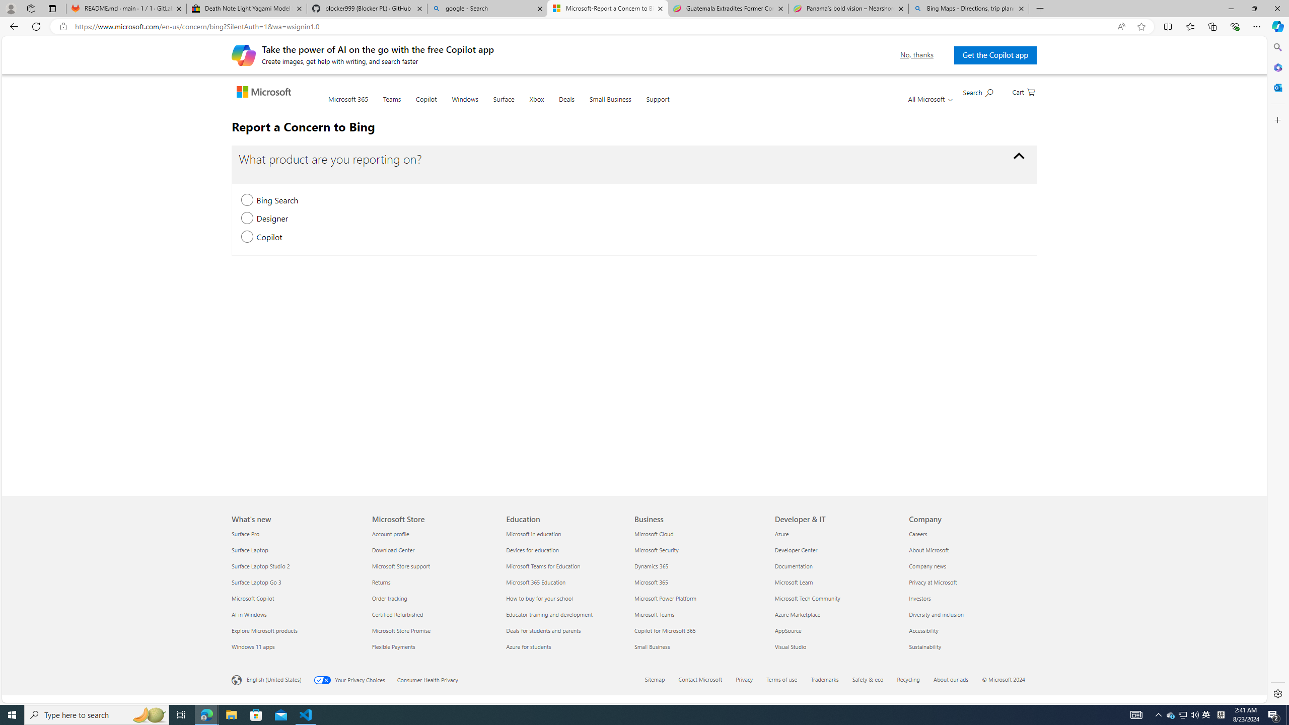 The height and width of the screenshot is (725, 1289). Describe the element at coordinates (924, 646) in the screenshot. I see `Sustainability Company` at that location.